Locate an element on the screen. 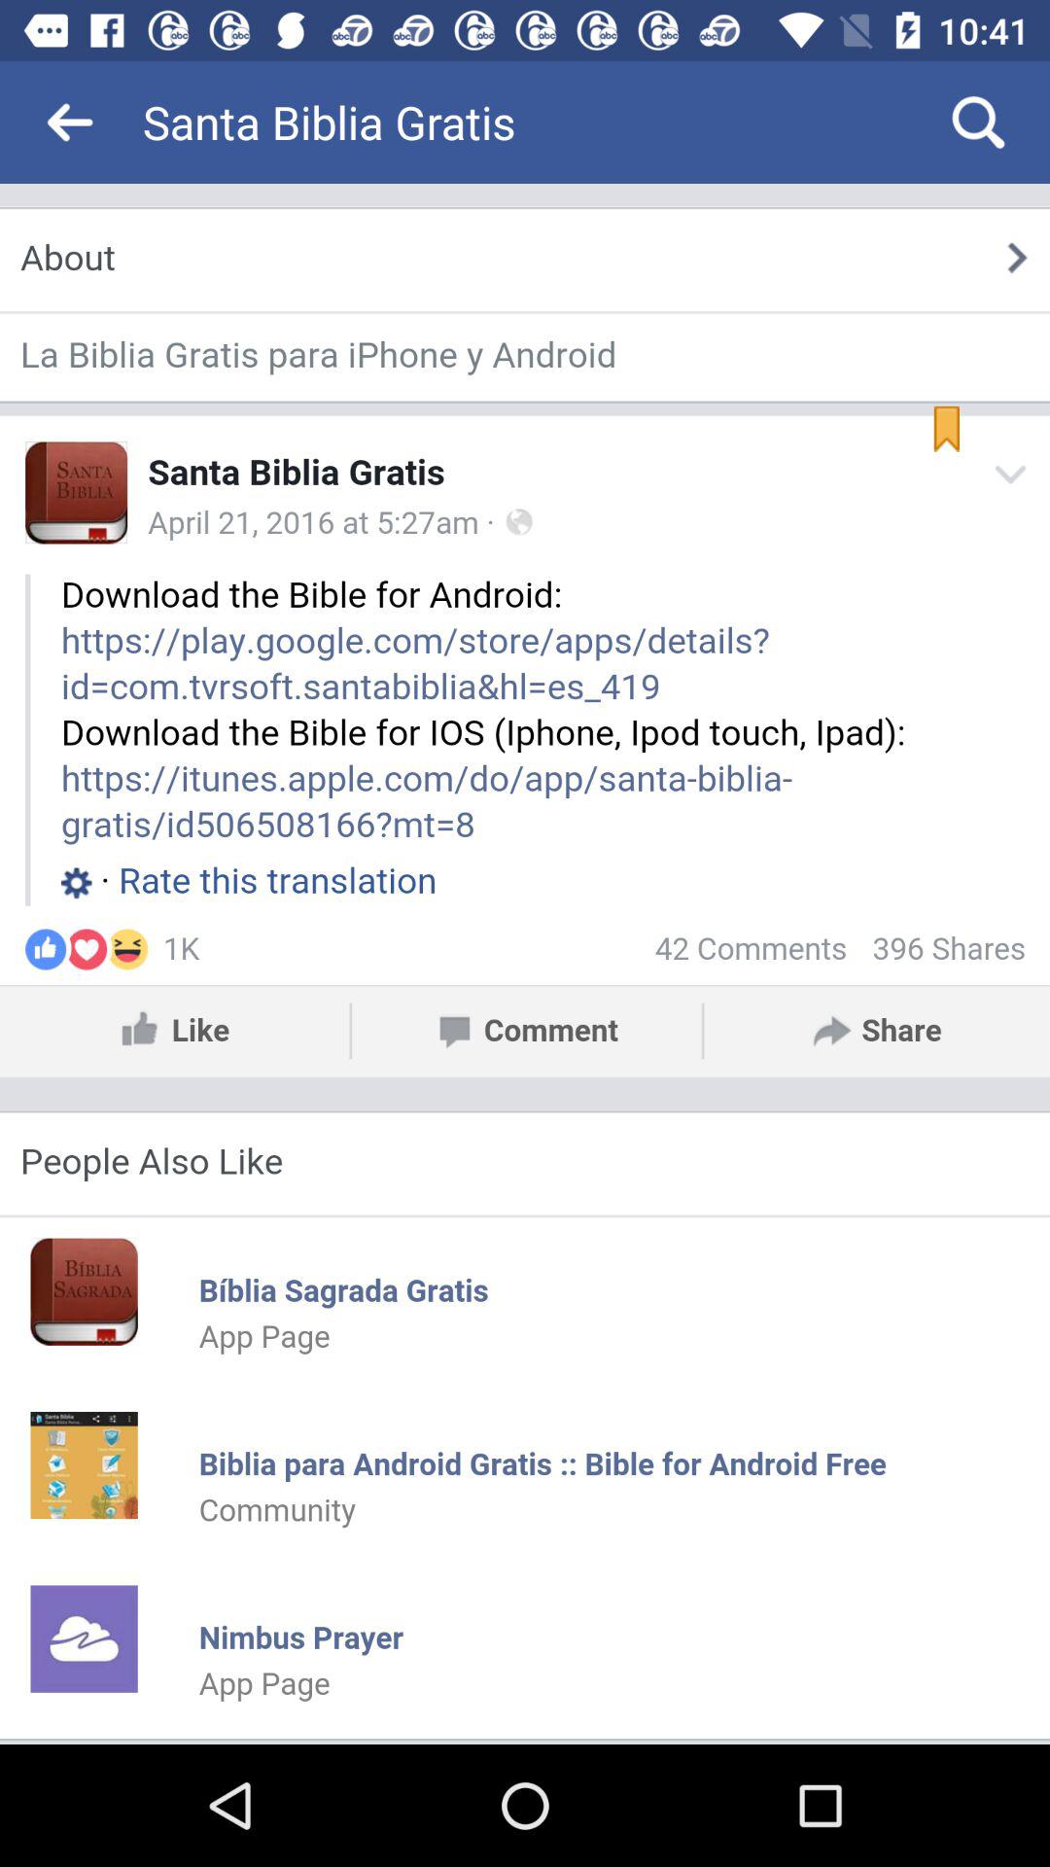 The image size is (1050, 1867). scroll until the santa biblia gratis is located at coordinates (504, 123).